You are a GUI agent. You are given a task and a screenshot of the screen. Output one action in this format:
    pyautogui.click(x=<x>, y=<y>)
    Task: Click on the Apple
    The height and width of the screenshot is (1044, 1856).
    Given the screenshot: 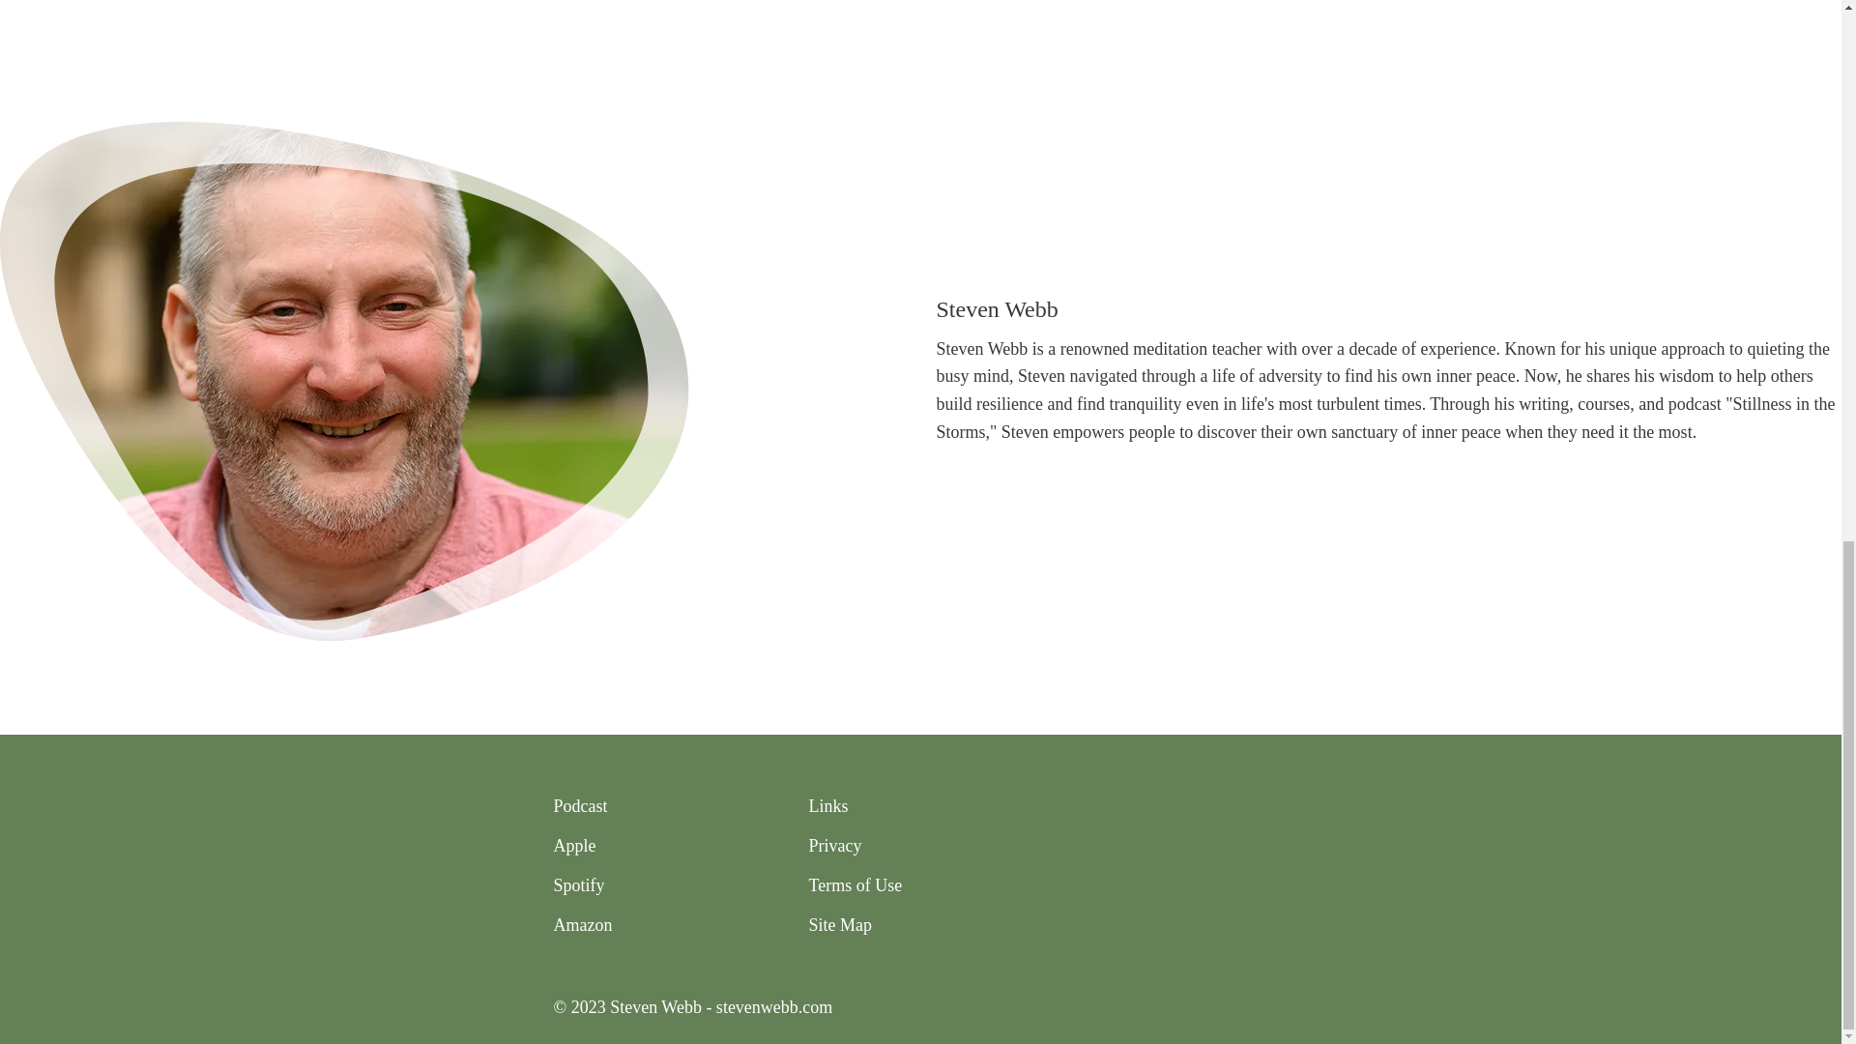 What is the action you would take?
    pyautogui.click(x=574, y=845)
    